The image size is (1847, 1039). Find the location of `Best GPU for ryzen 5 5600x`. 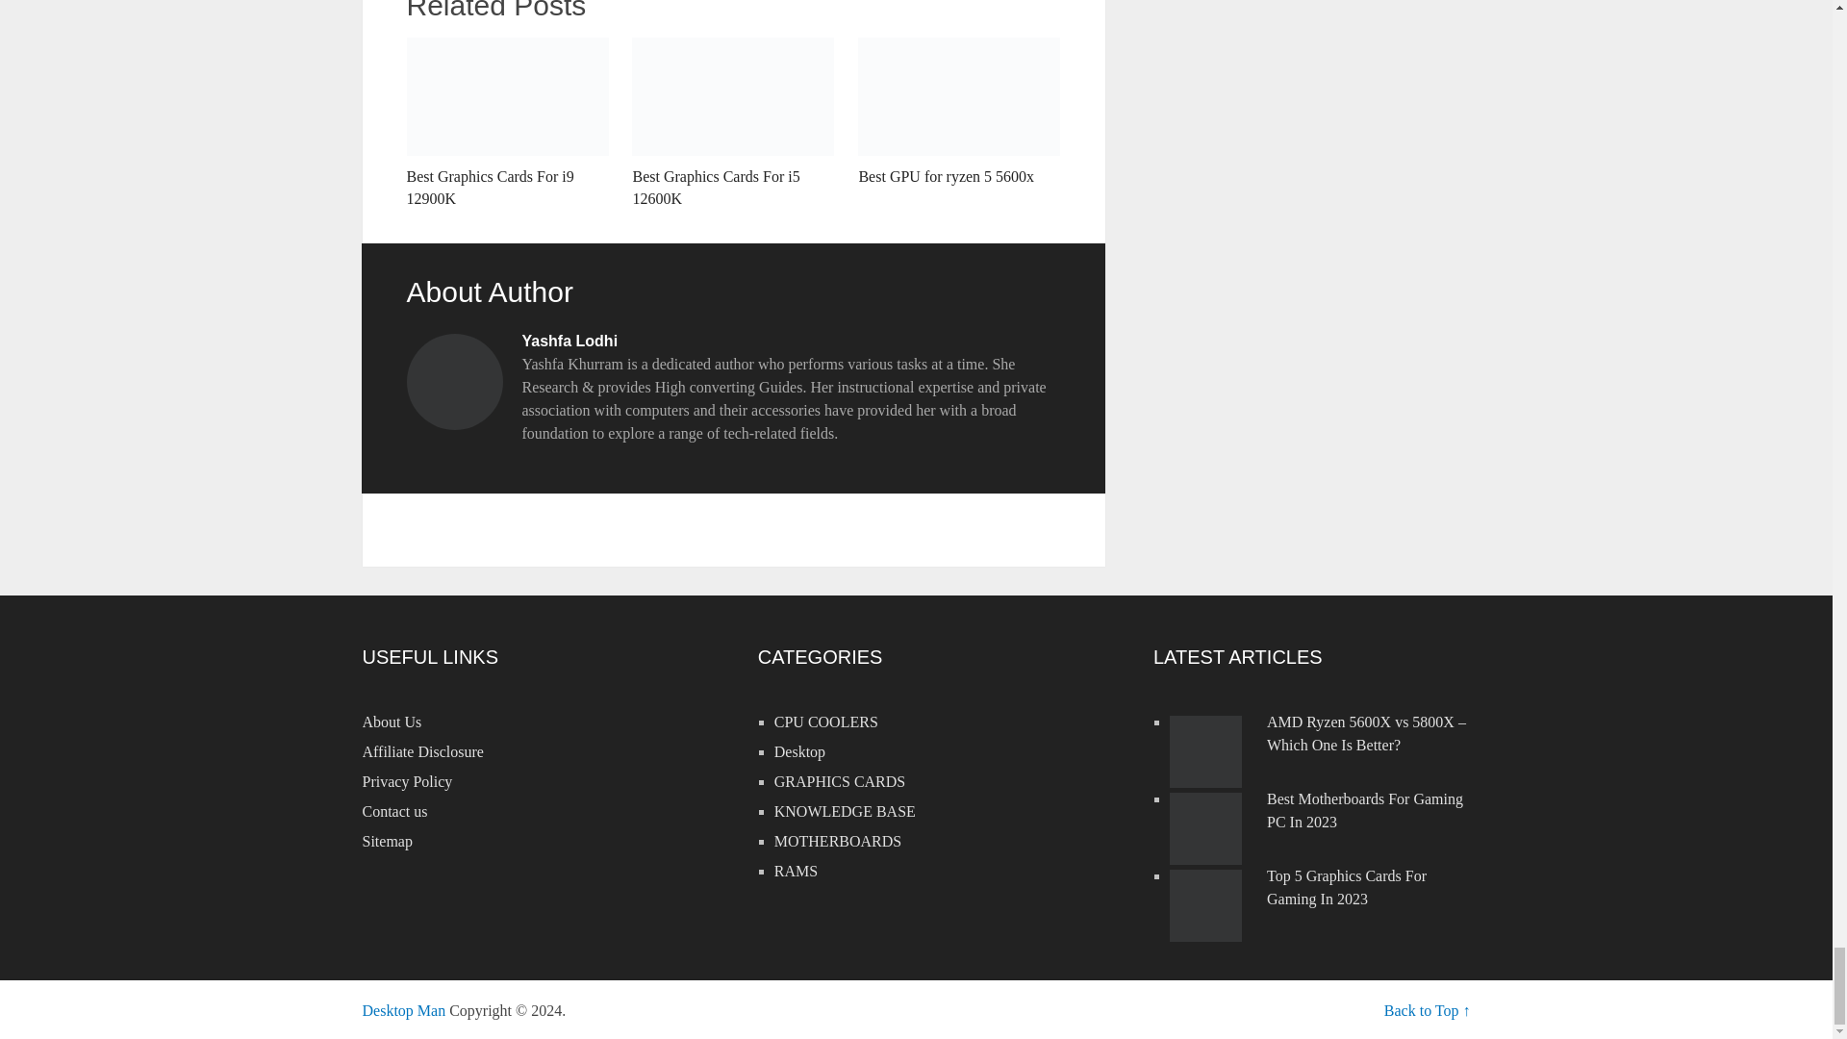

Best GPU for ryzen 5 5600x is located at coordinates (959, 112).